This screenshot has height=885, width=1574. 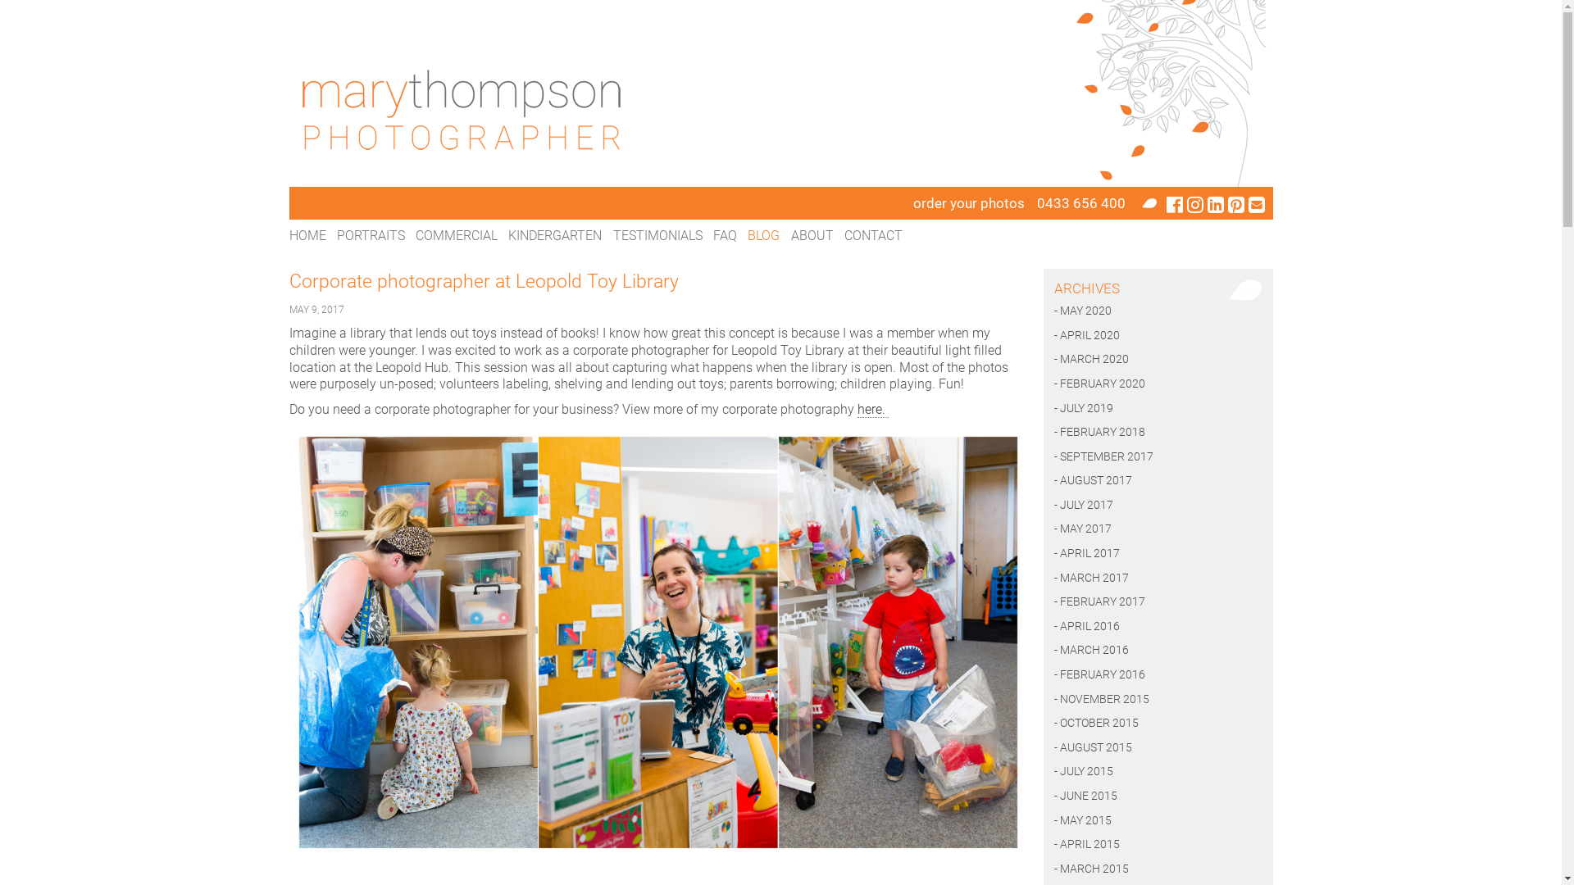 What do you see at coordinates (1158, 724) in the screenshot?
I see `OCTOBER 2015` at bounding box center [1158, 724].